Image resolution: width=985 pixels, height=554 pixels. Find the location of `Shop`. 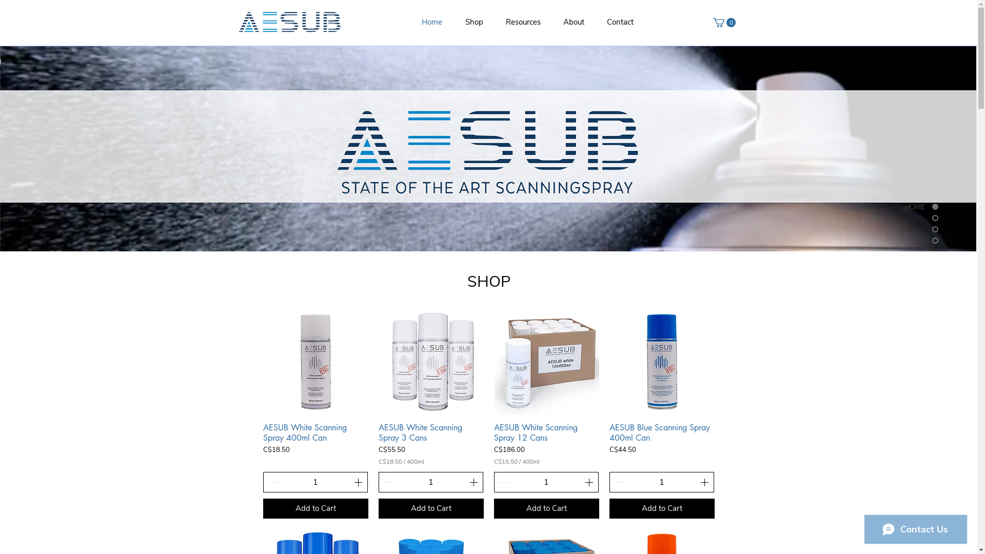

Shop is located at coordinates (474, 23).